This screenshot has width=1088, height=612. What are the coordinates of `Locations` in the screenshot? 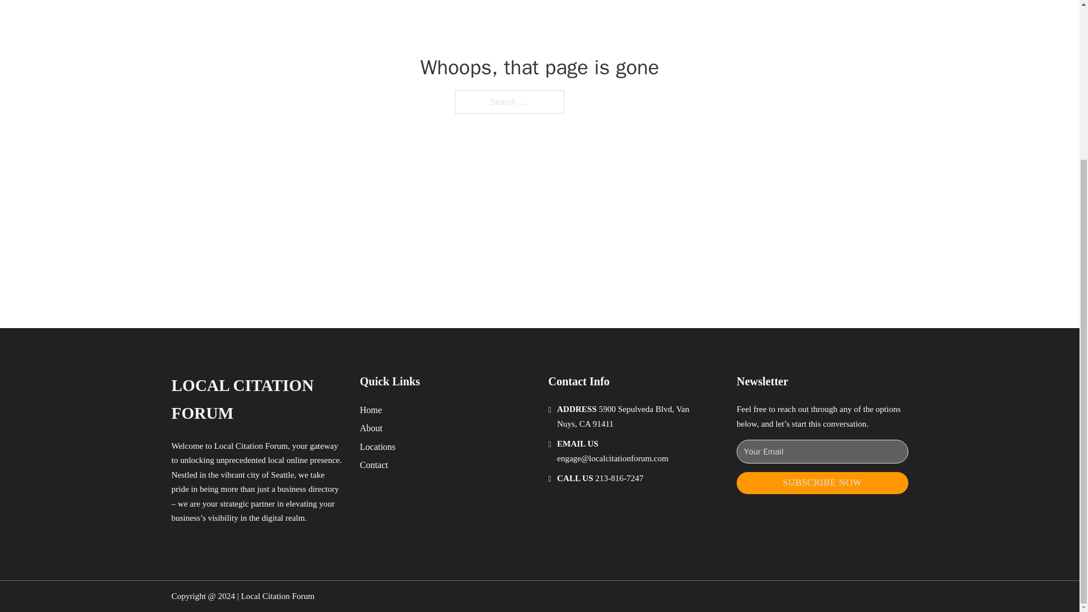 It's located at (377, 447).